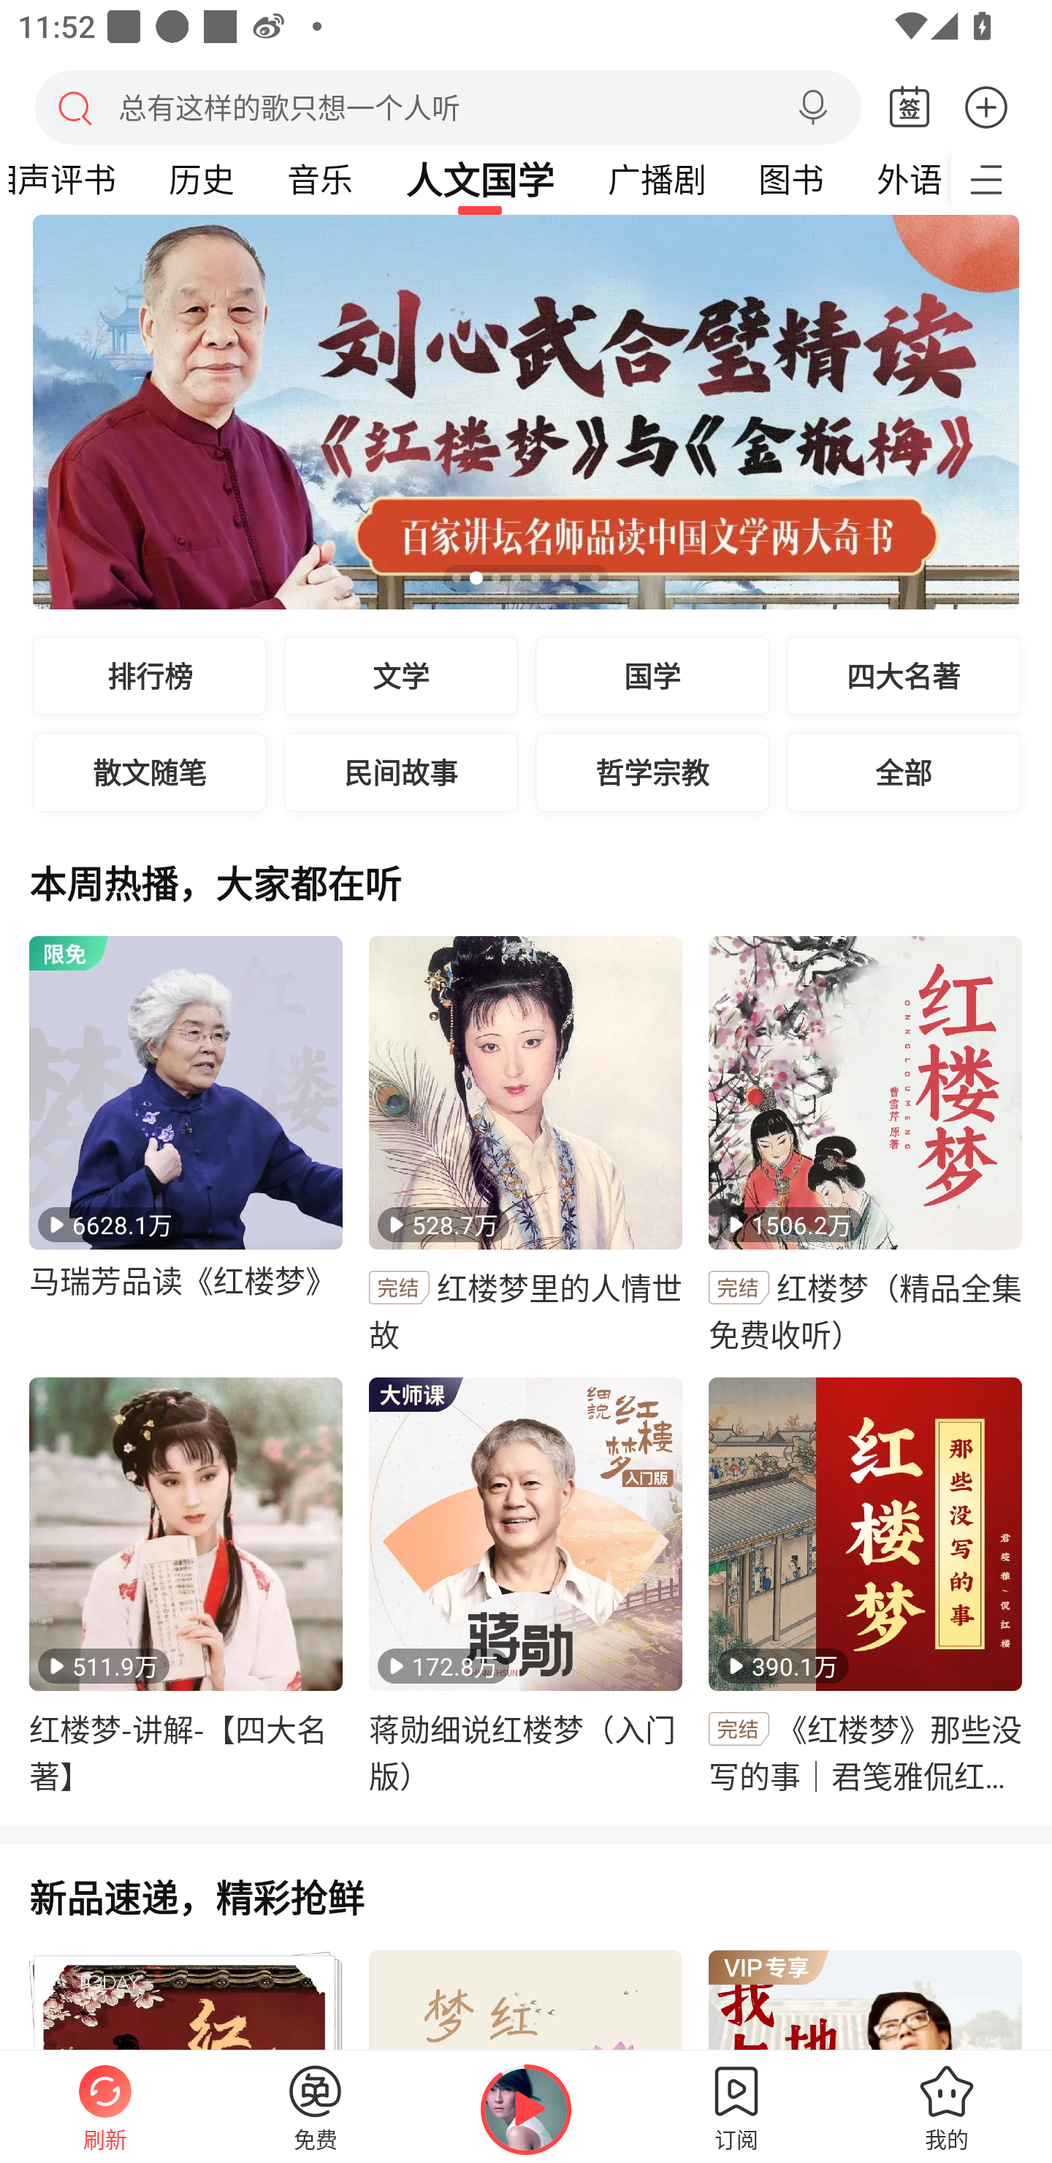  What do you see at coordinates (526, 2110) in the screenshot?
I see `继续播放Alpha-橘子海OrangeOcean` at bounding box center [526, 2110].